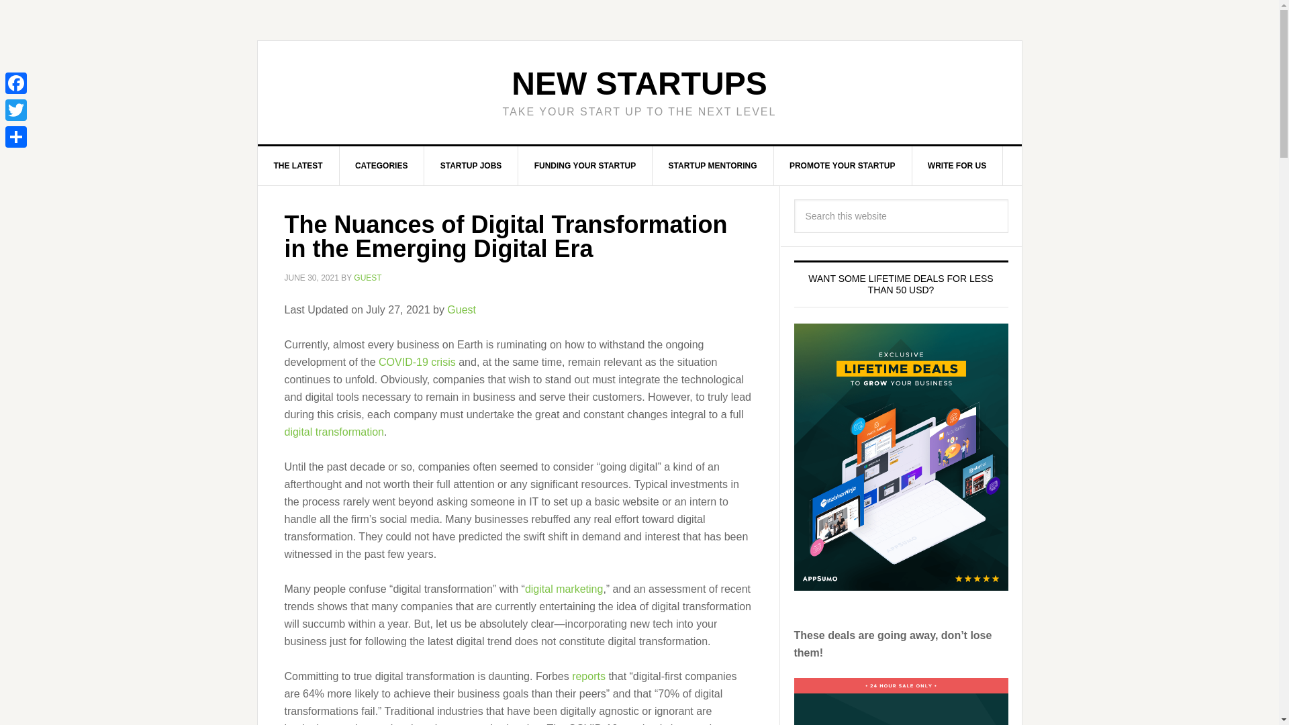  What do you see at coordinates (564, 588) in the screenshot?
I see `digital marketing` at bounding box center [564, 588].